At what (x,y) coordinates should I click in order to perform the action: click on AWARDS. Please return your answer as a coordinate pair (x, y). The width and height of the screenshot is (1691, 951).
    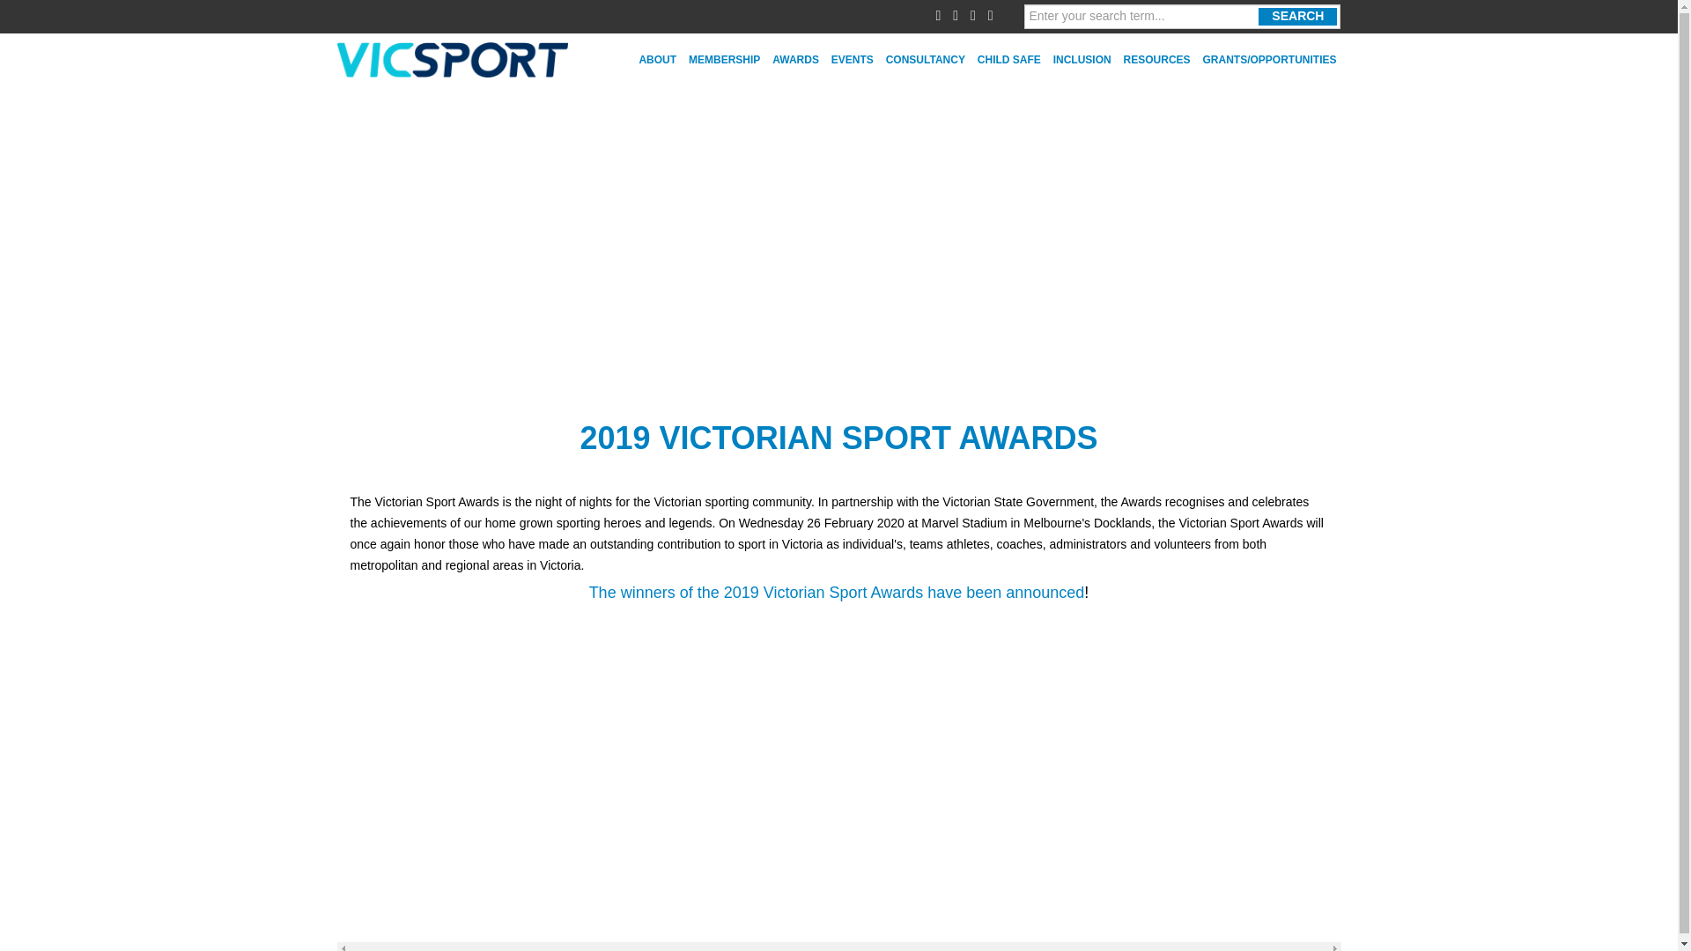
    Looking at the image, I should click on (795, 60).